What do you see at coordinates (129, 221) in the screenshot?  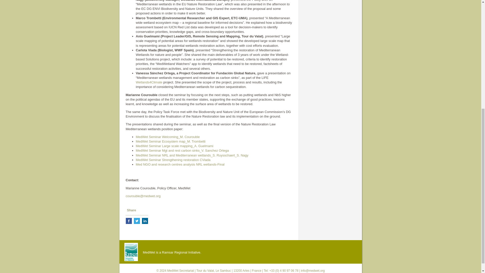 I see `Share this post on Facebook` at bounding box center [129, 221].